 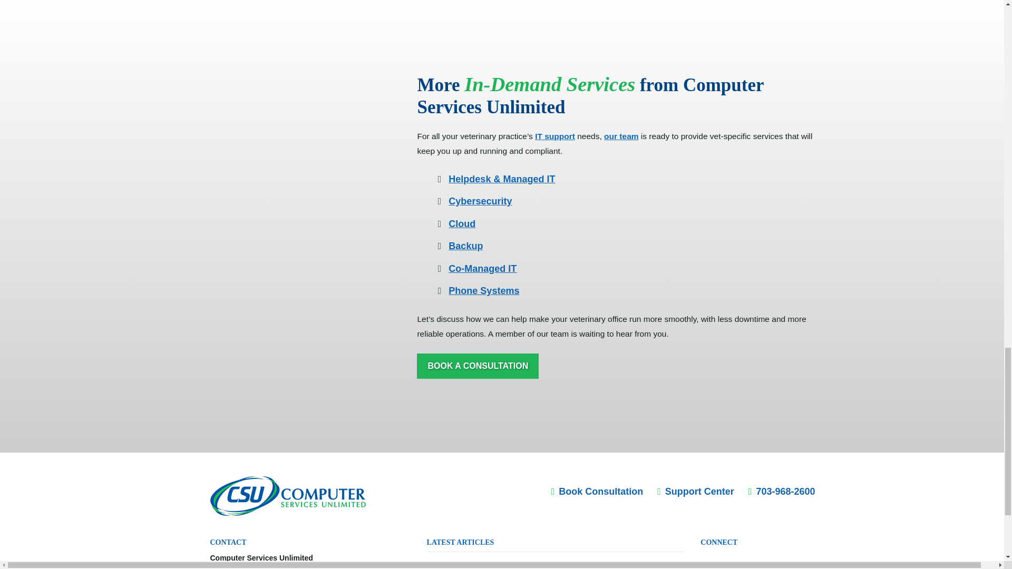 I want to click on Backup, so click(x=465, y=246).